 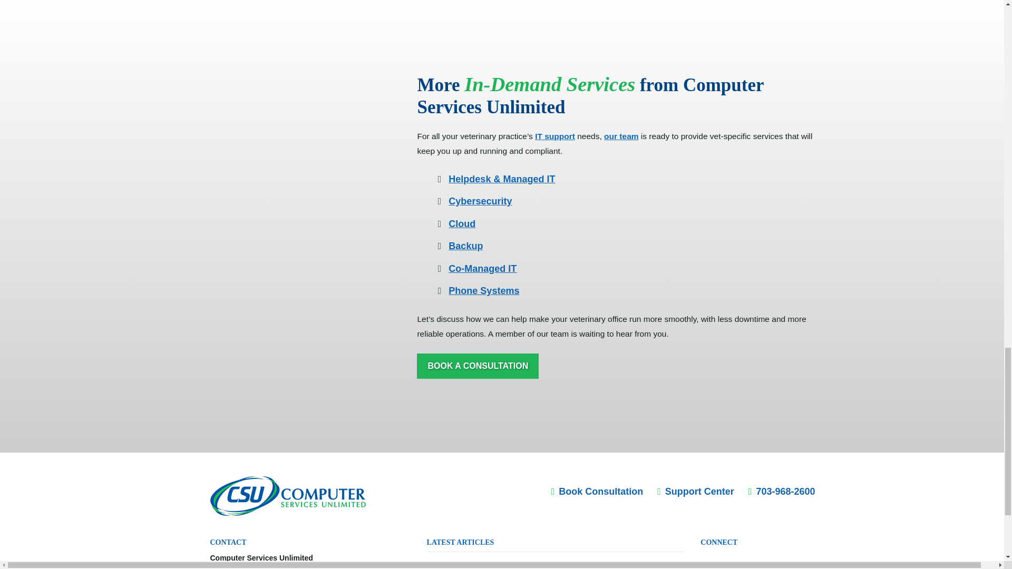 I want to click on Backup, so click(x=465, y=246).